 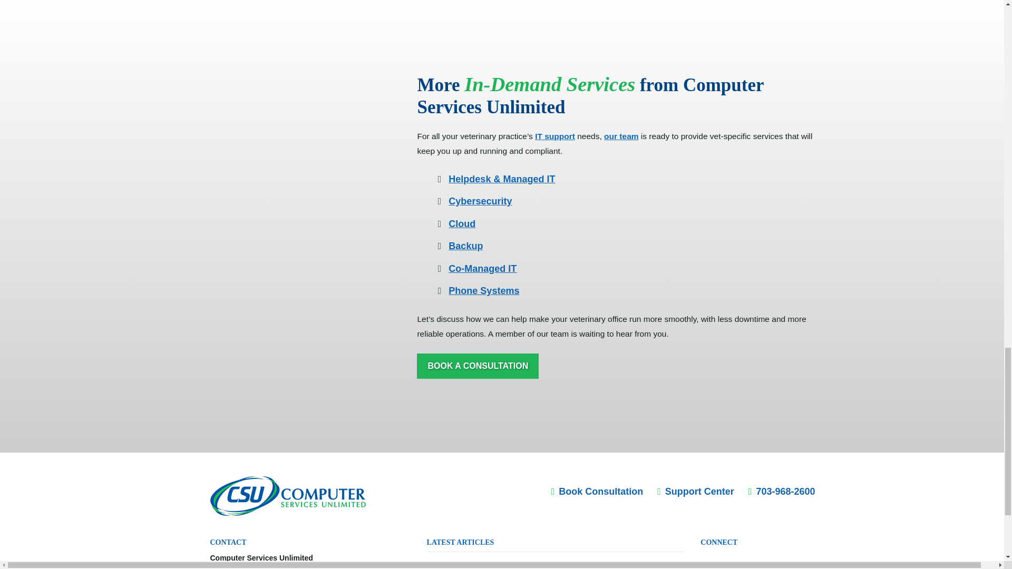 I want to click on Backup, so click(x=465, y=246).